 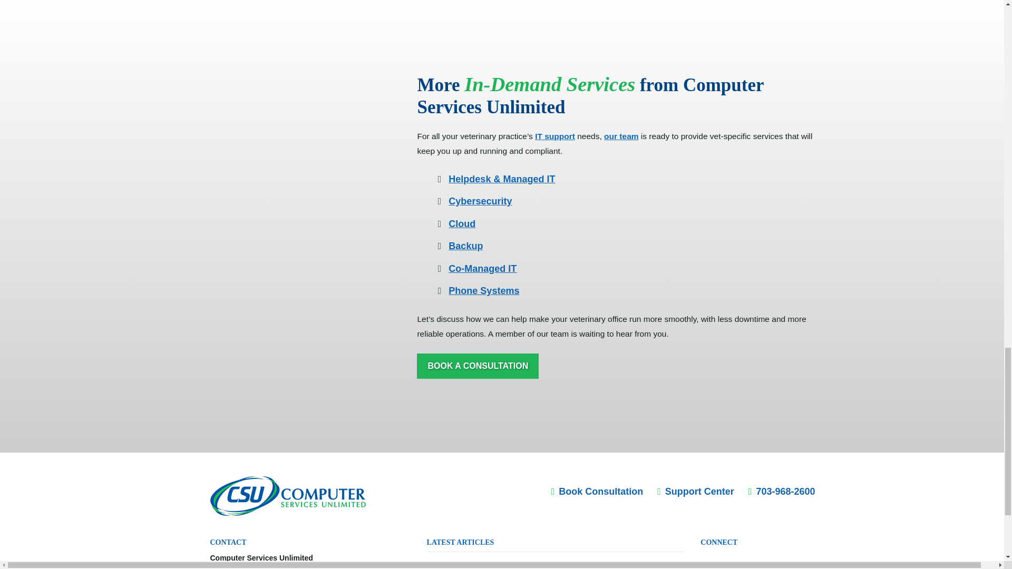 I want to click on Backup, so click(x=465, y=246).